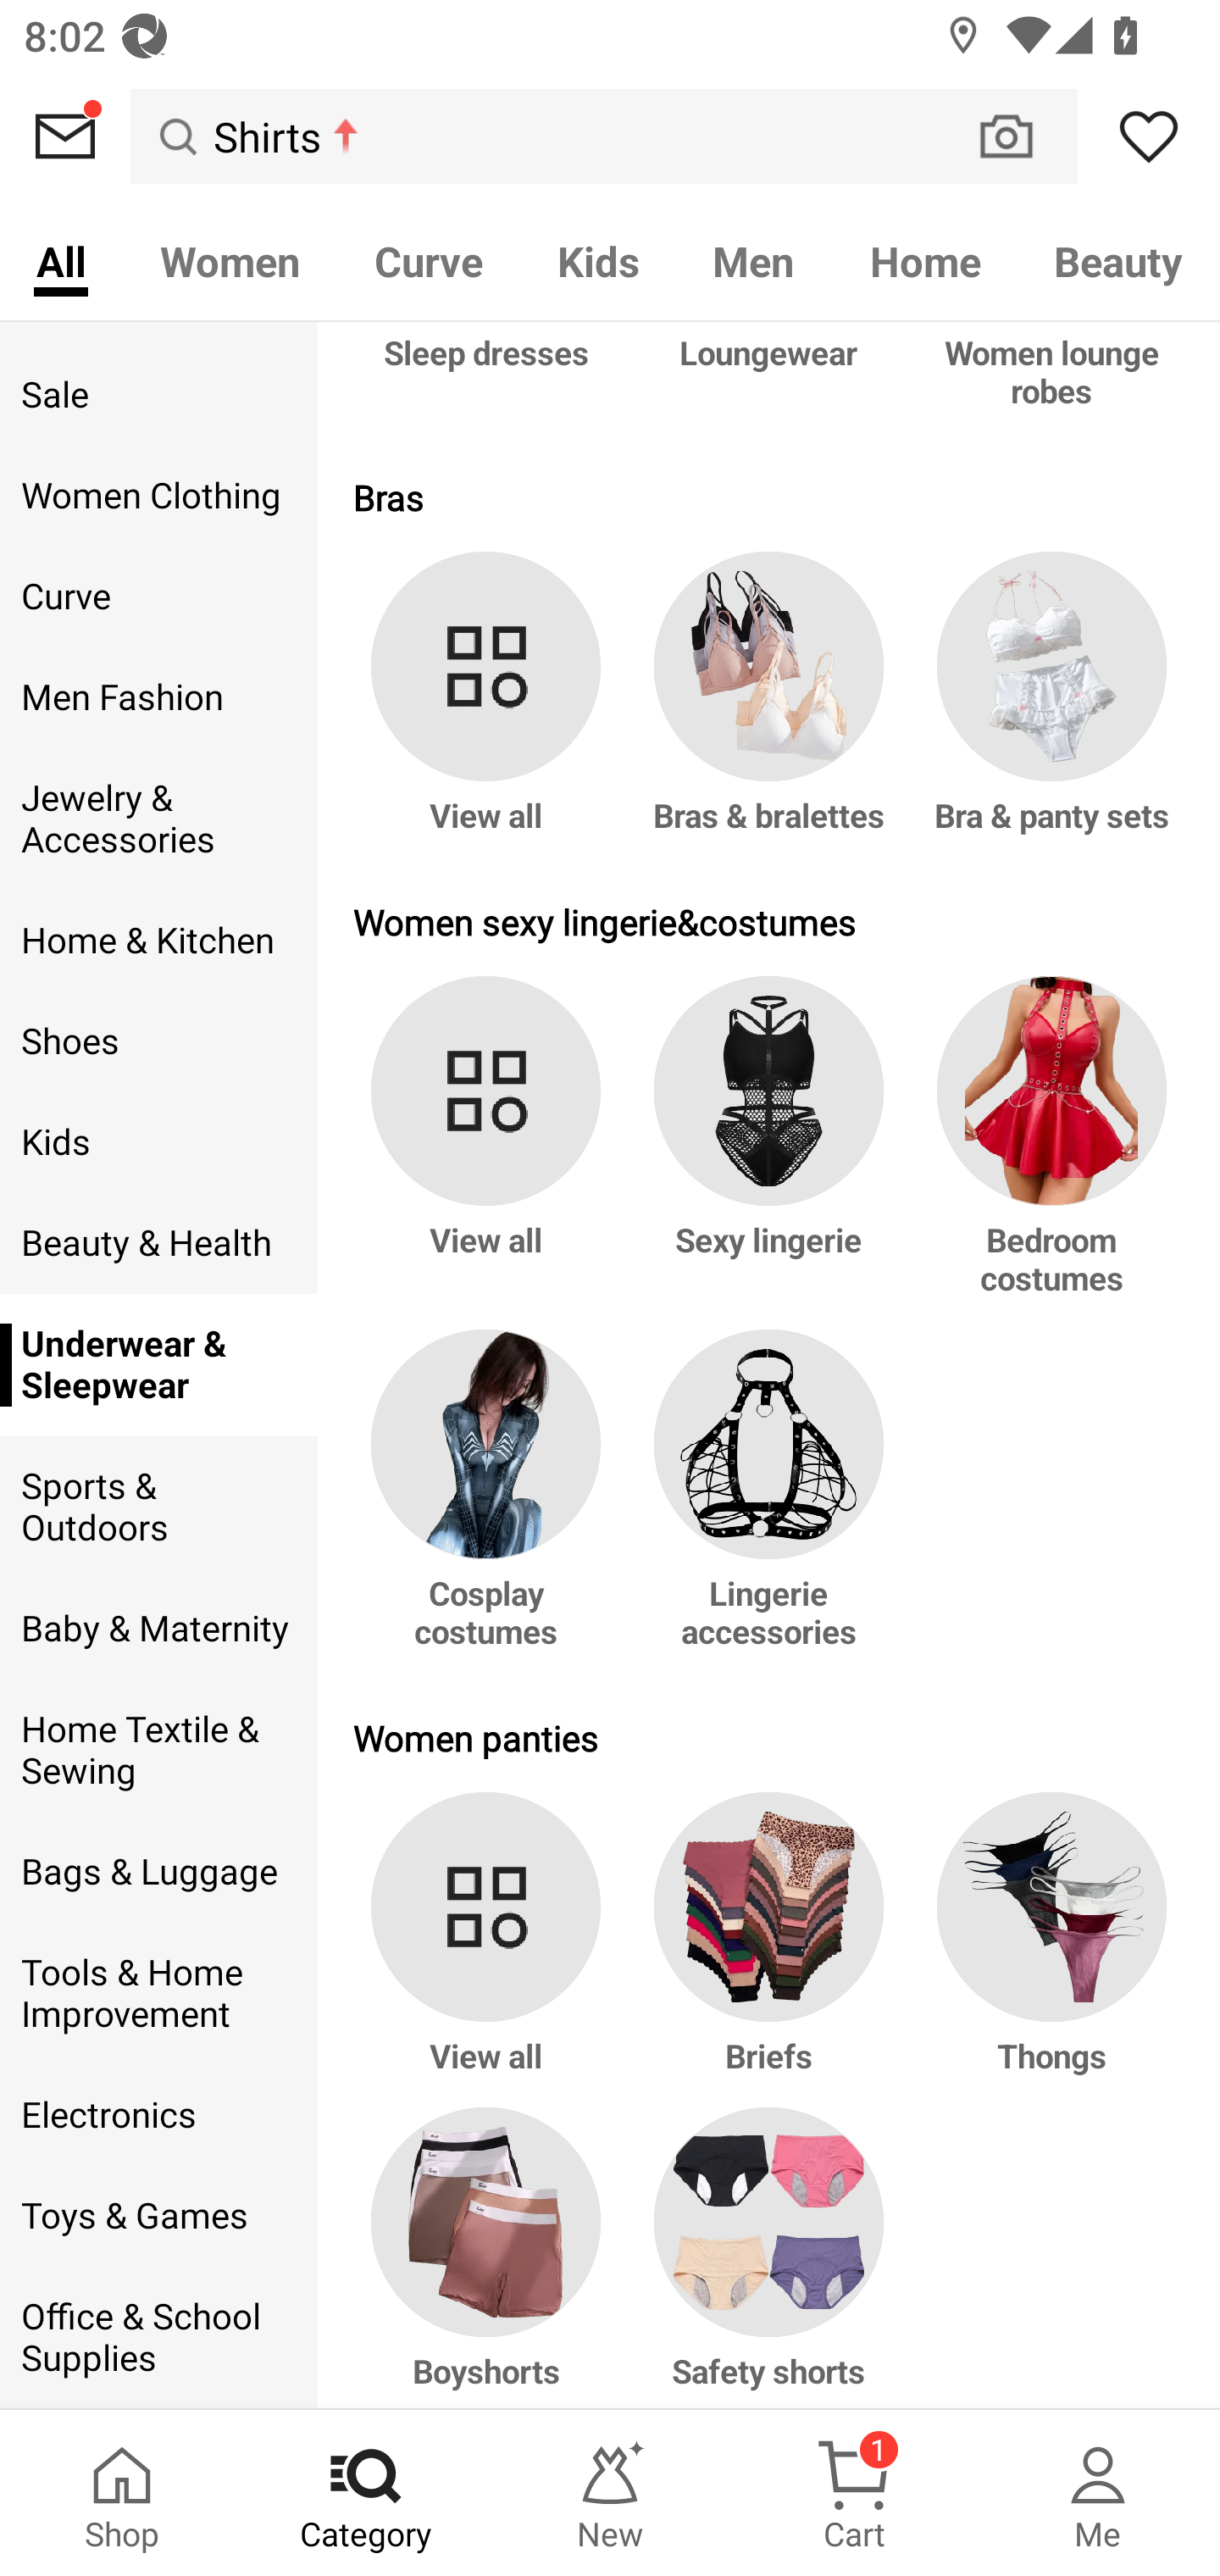 The image size is (1220, 2576). What do you see at coordinates (158, 1041) in the screenshot?
I see `Shoes` at bounding box center [158, 1041].